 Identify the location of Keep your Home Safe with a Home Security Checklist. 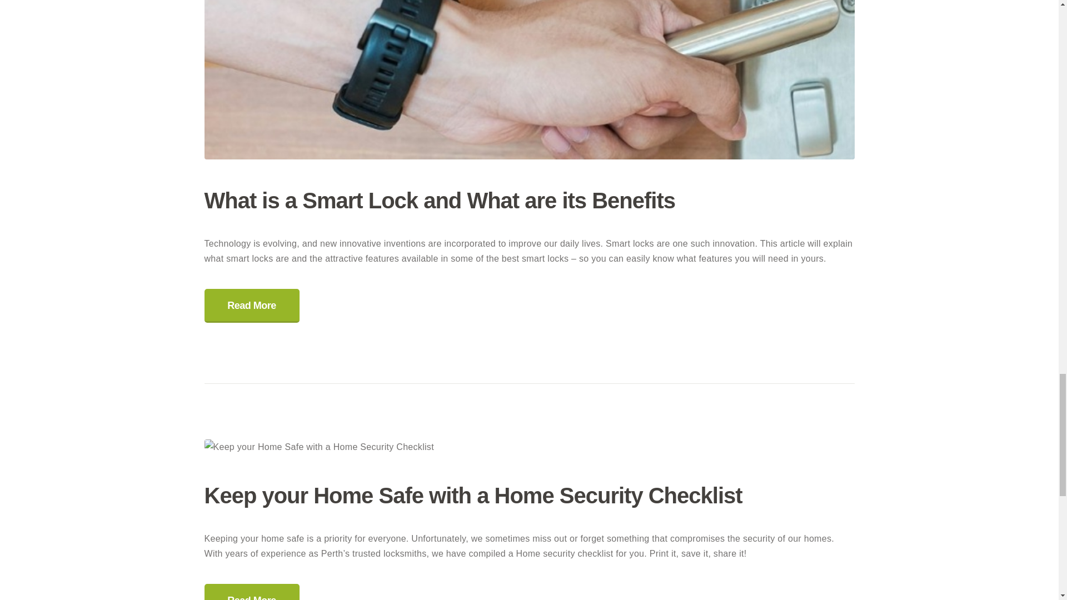
(529, 496).